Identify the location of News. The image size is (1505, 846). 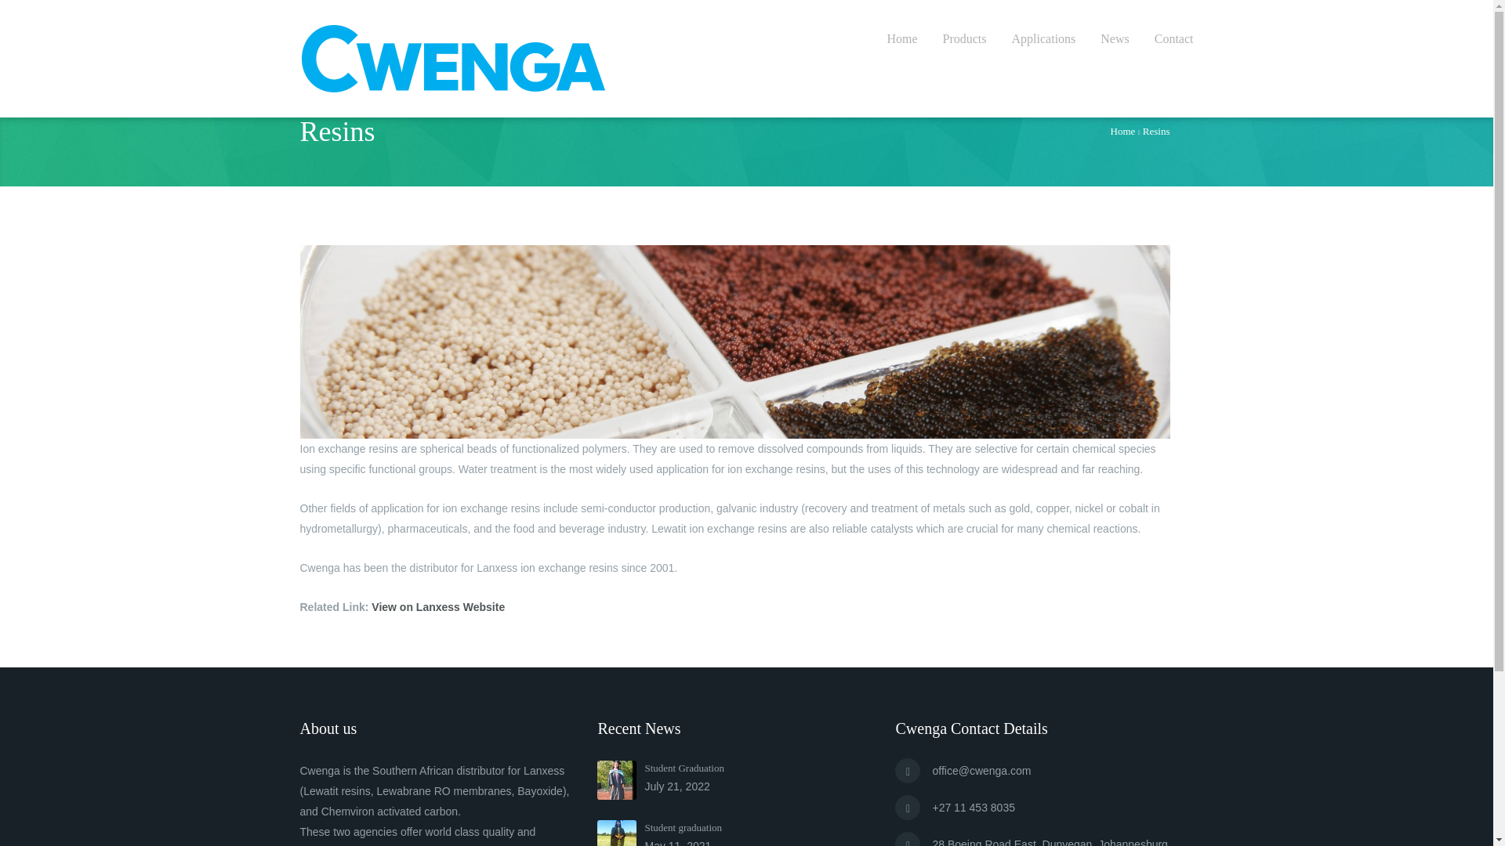
(1115, 39).